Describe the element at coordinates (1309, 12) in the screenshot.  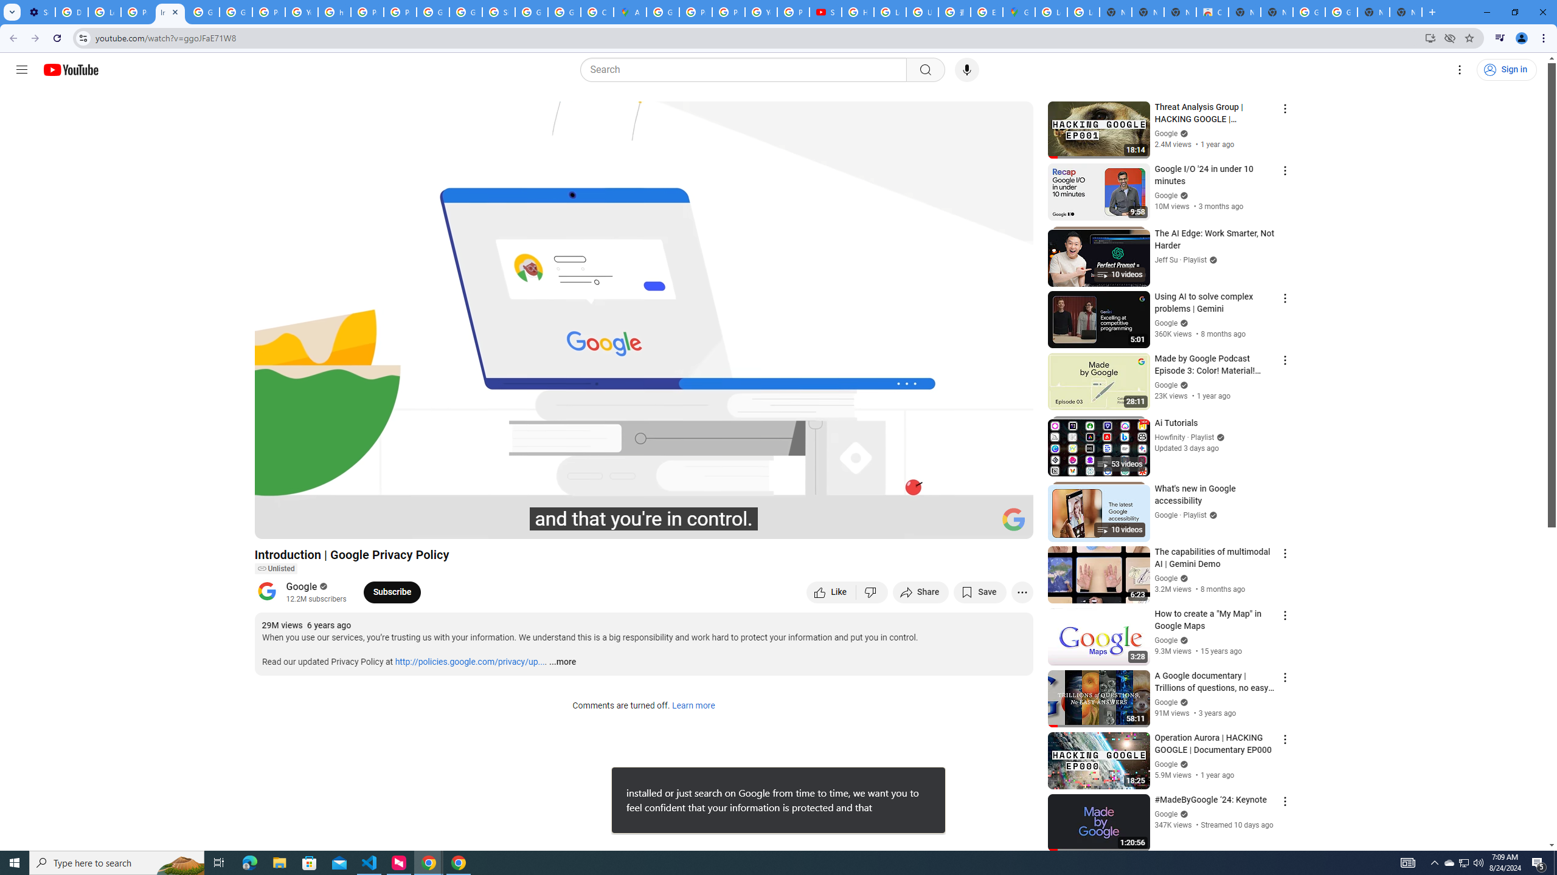
I see `Google Images` at that location.